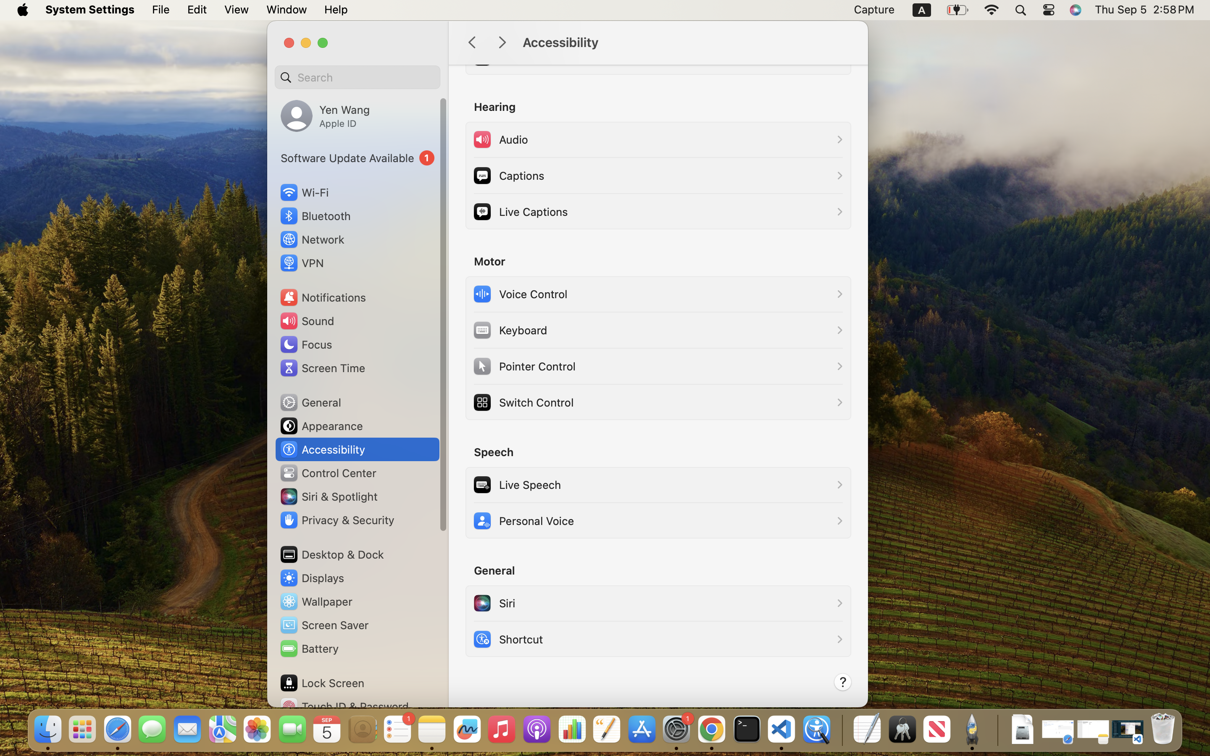  What do you see at coordinates (322, 683) in the screenshot?
I see `Lock Screen` at bounding box center [322, 683].